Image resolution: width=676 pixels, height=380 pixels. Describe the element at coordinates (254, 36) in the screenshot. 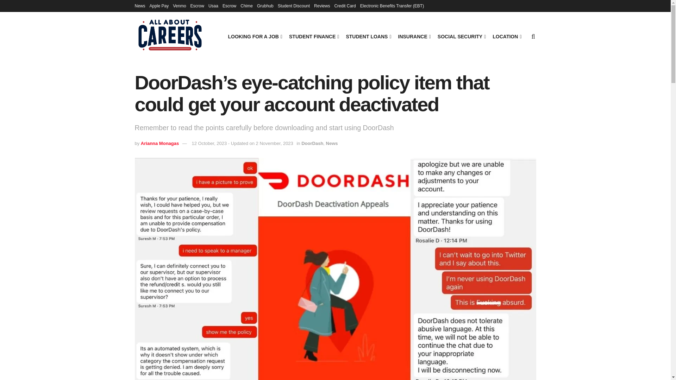

I see `LOOKING FOR A JOB` at that location.